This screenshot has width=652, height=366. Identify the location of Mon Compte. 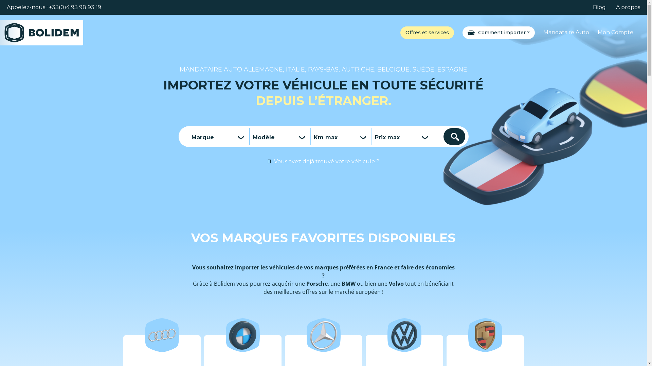
(615, 33).